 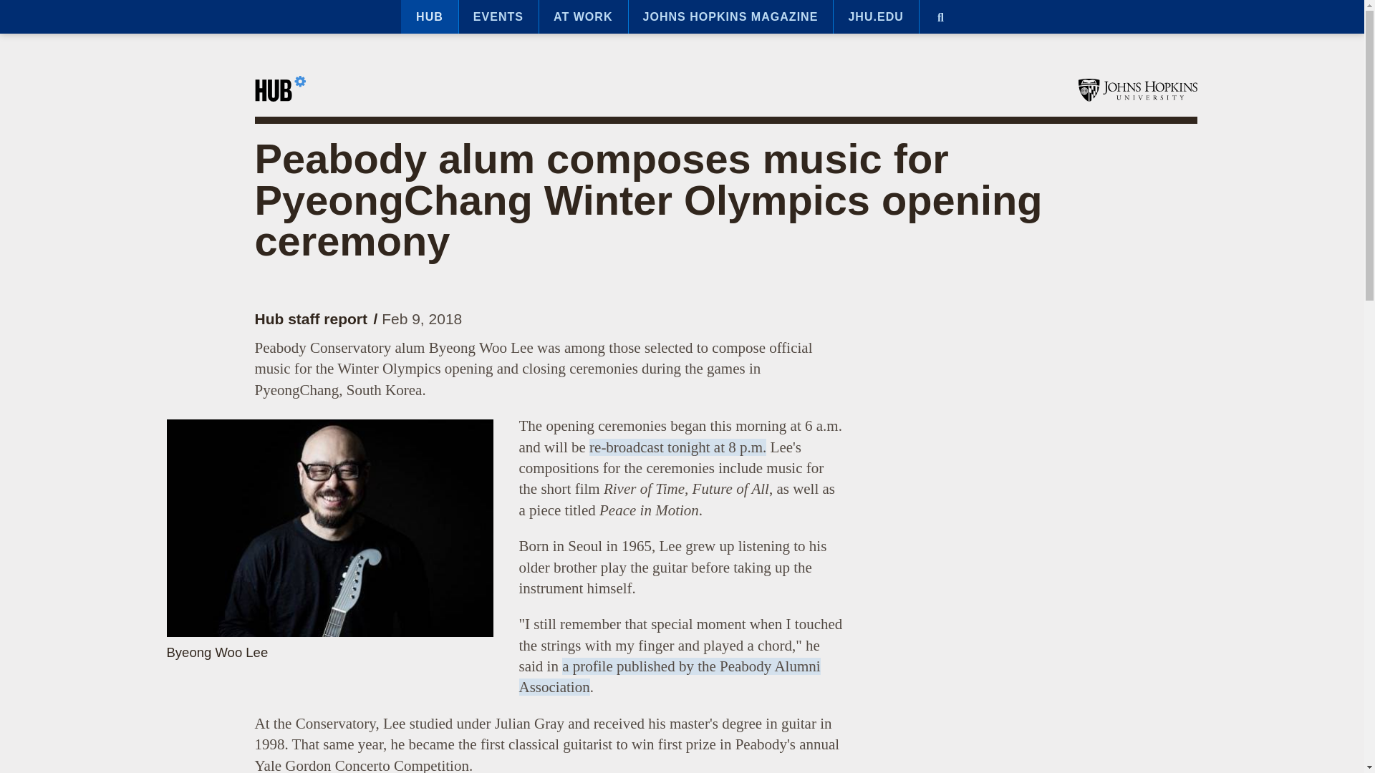 What do you see at coordinates (677, 447) in the screenshot?
I see `re-broadcast tonight at 8 p.m.` at bounding box center [677, 447].